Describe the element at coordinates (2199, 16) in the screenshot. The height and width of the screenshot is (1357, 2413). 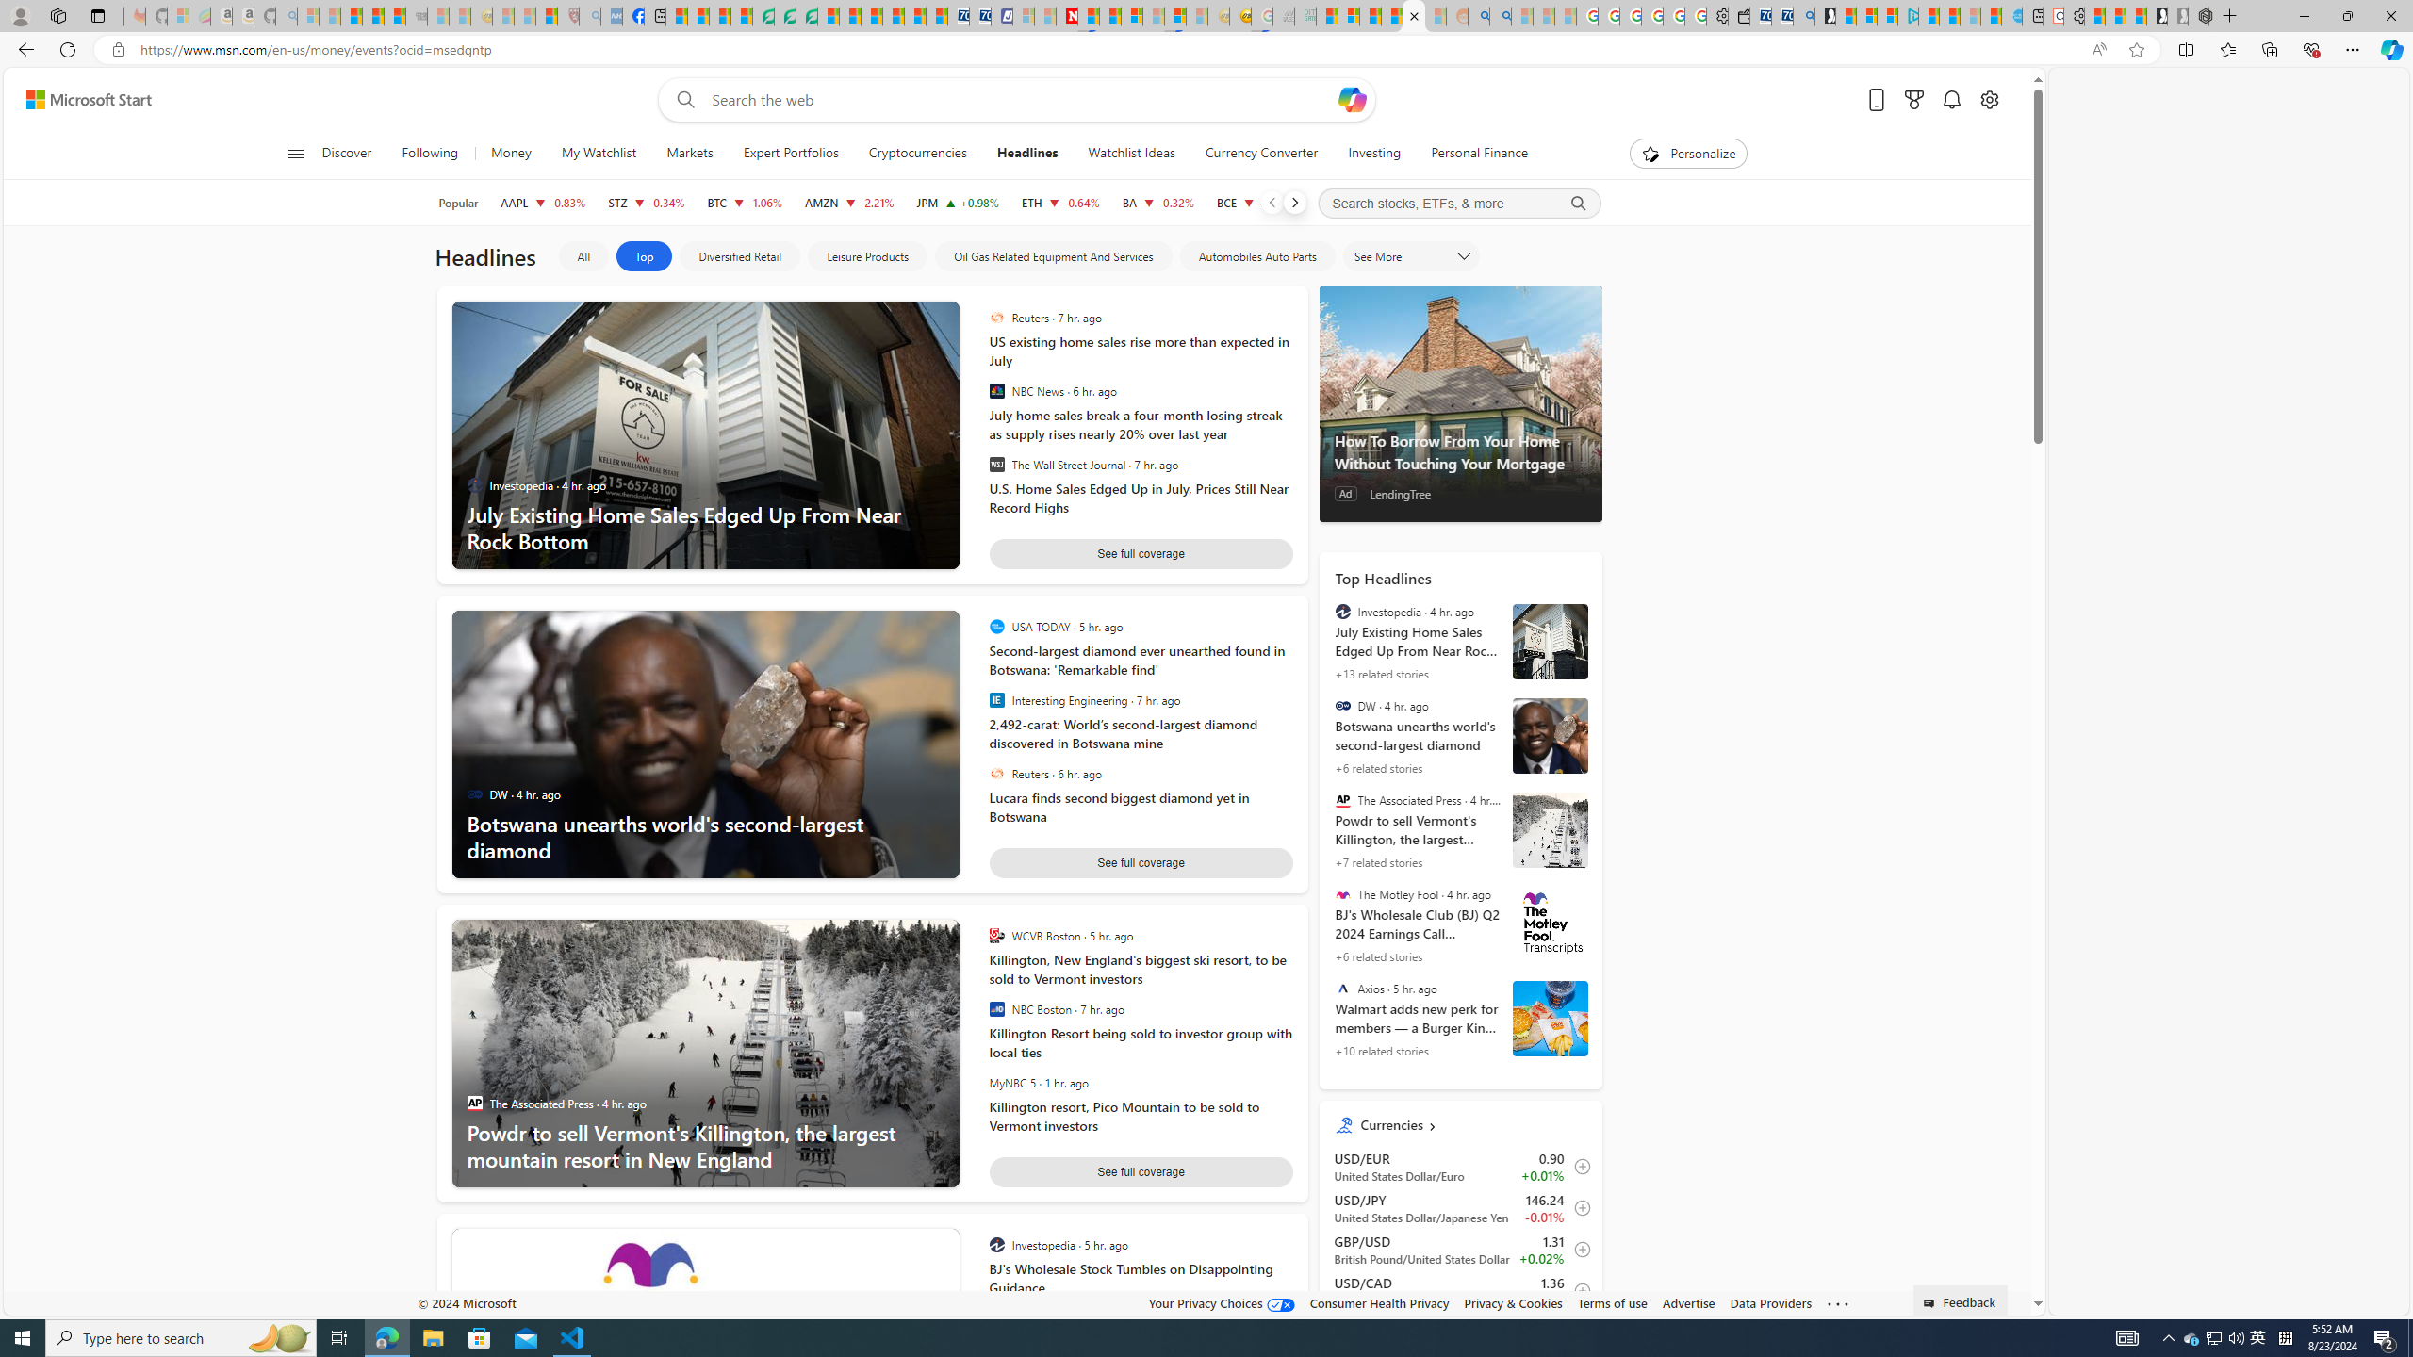
I see `Nordace - Nordace Siena Is Not An Ordinary Backpack` at that location.